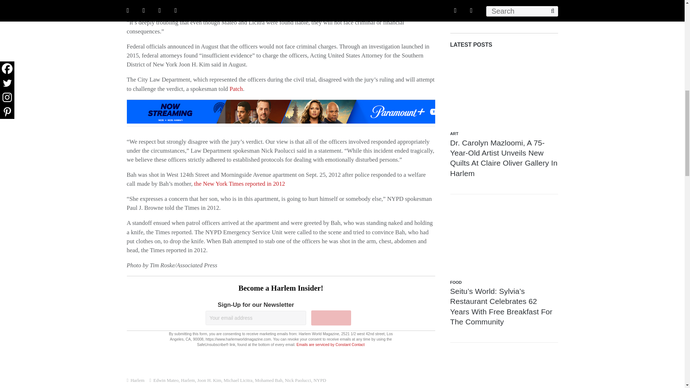  What do you see at coordinates (331, 318) in the screenshot?
I see `Sign up` at bounding box center [331, 318].